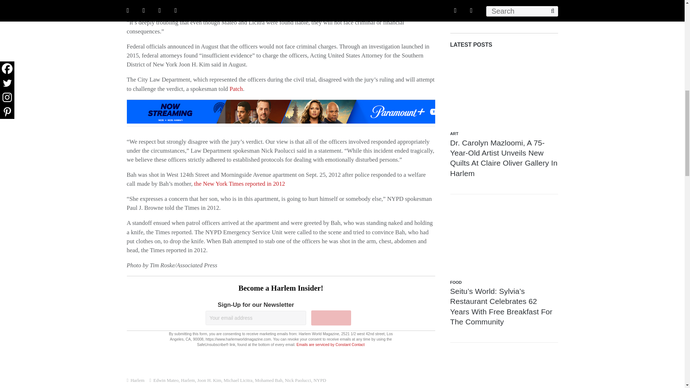  What do you see at coordinates (331, 318) in the screenshot?
I see `Sign up` at bounding box center [331, 318].